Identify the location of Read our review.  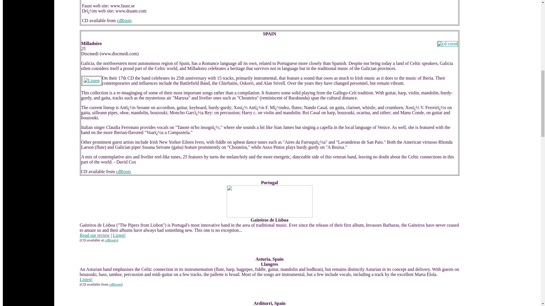
(95, 235).